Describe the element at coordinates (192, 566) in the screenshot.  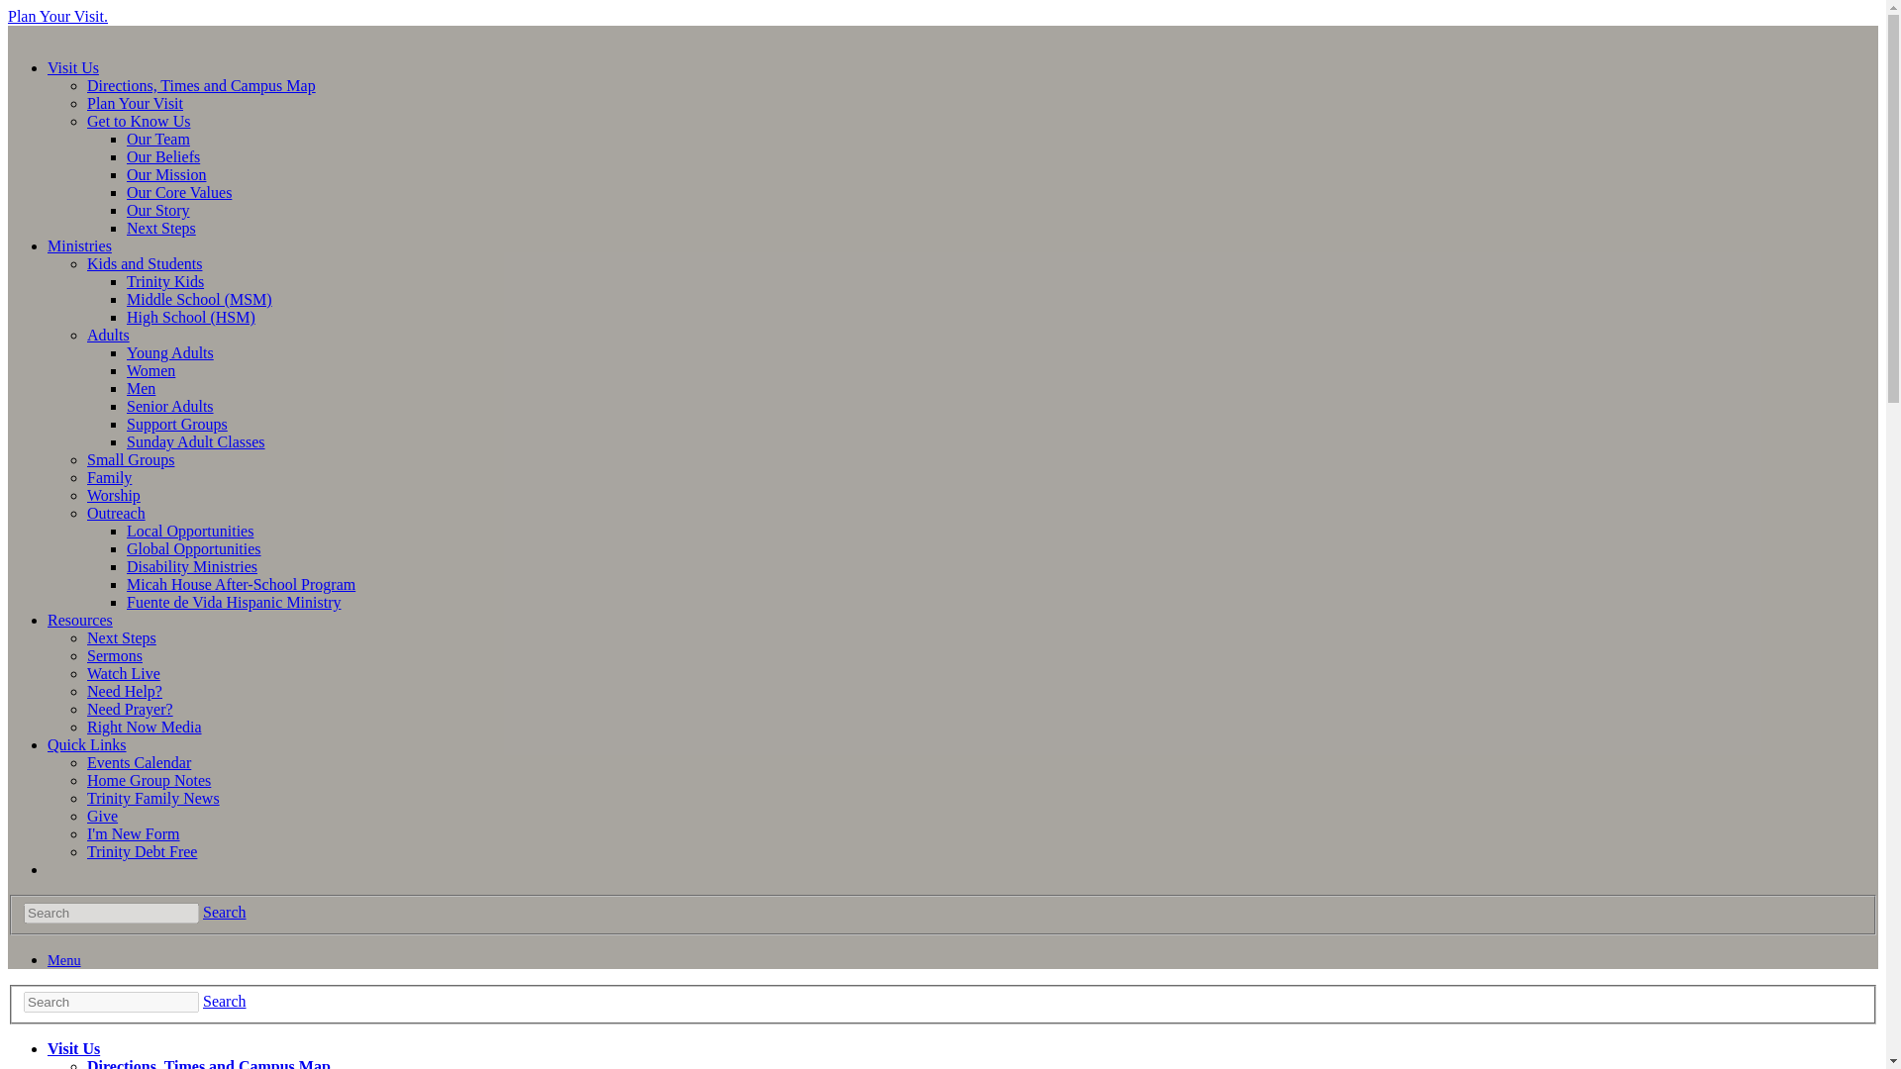
I see `Disability Ministries` at that location.